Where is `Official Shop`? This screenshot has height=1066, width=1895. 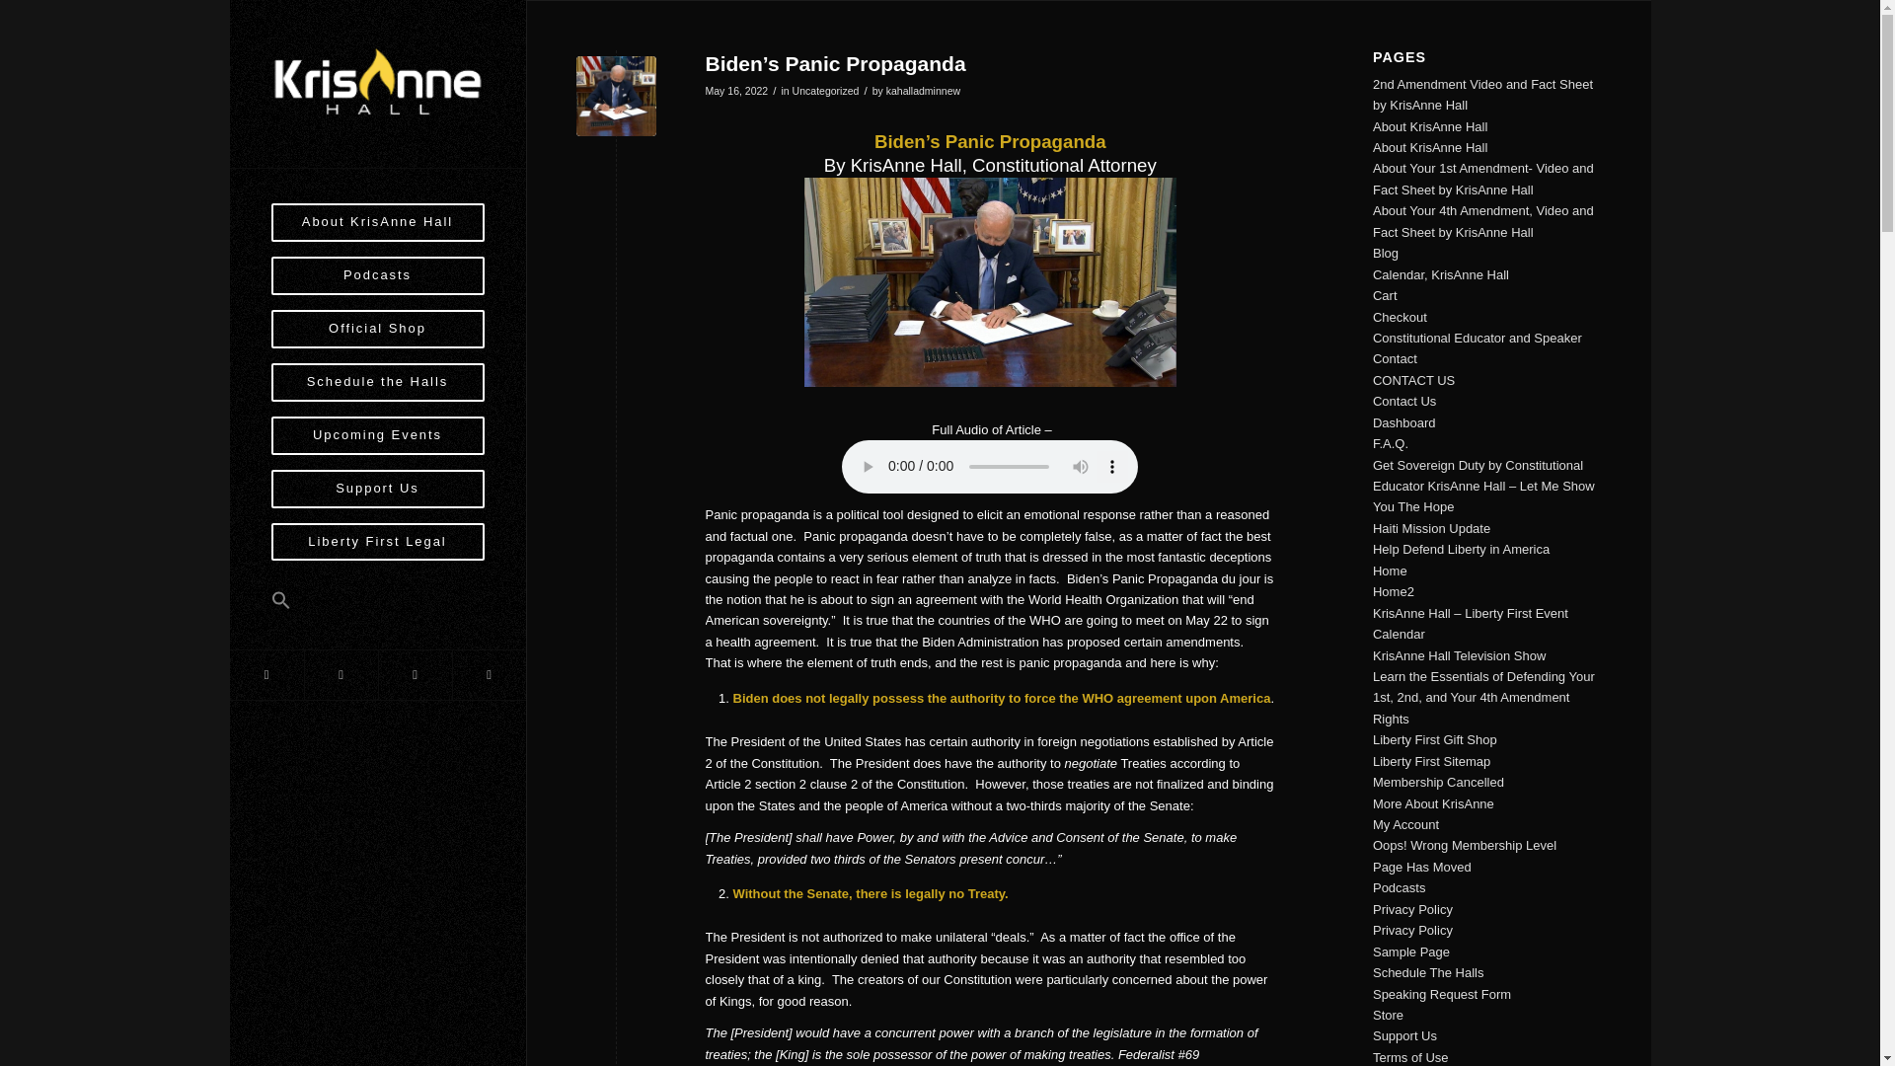 Official Shop is located at coordinates (377, 337).